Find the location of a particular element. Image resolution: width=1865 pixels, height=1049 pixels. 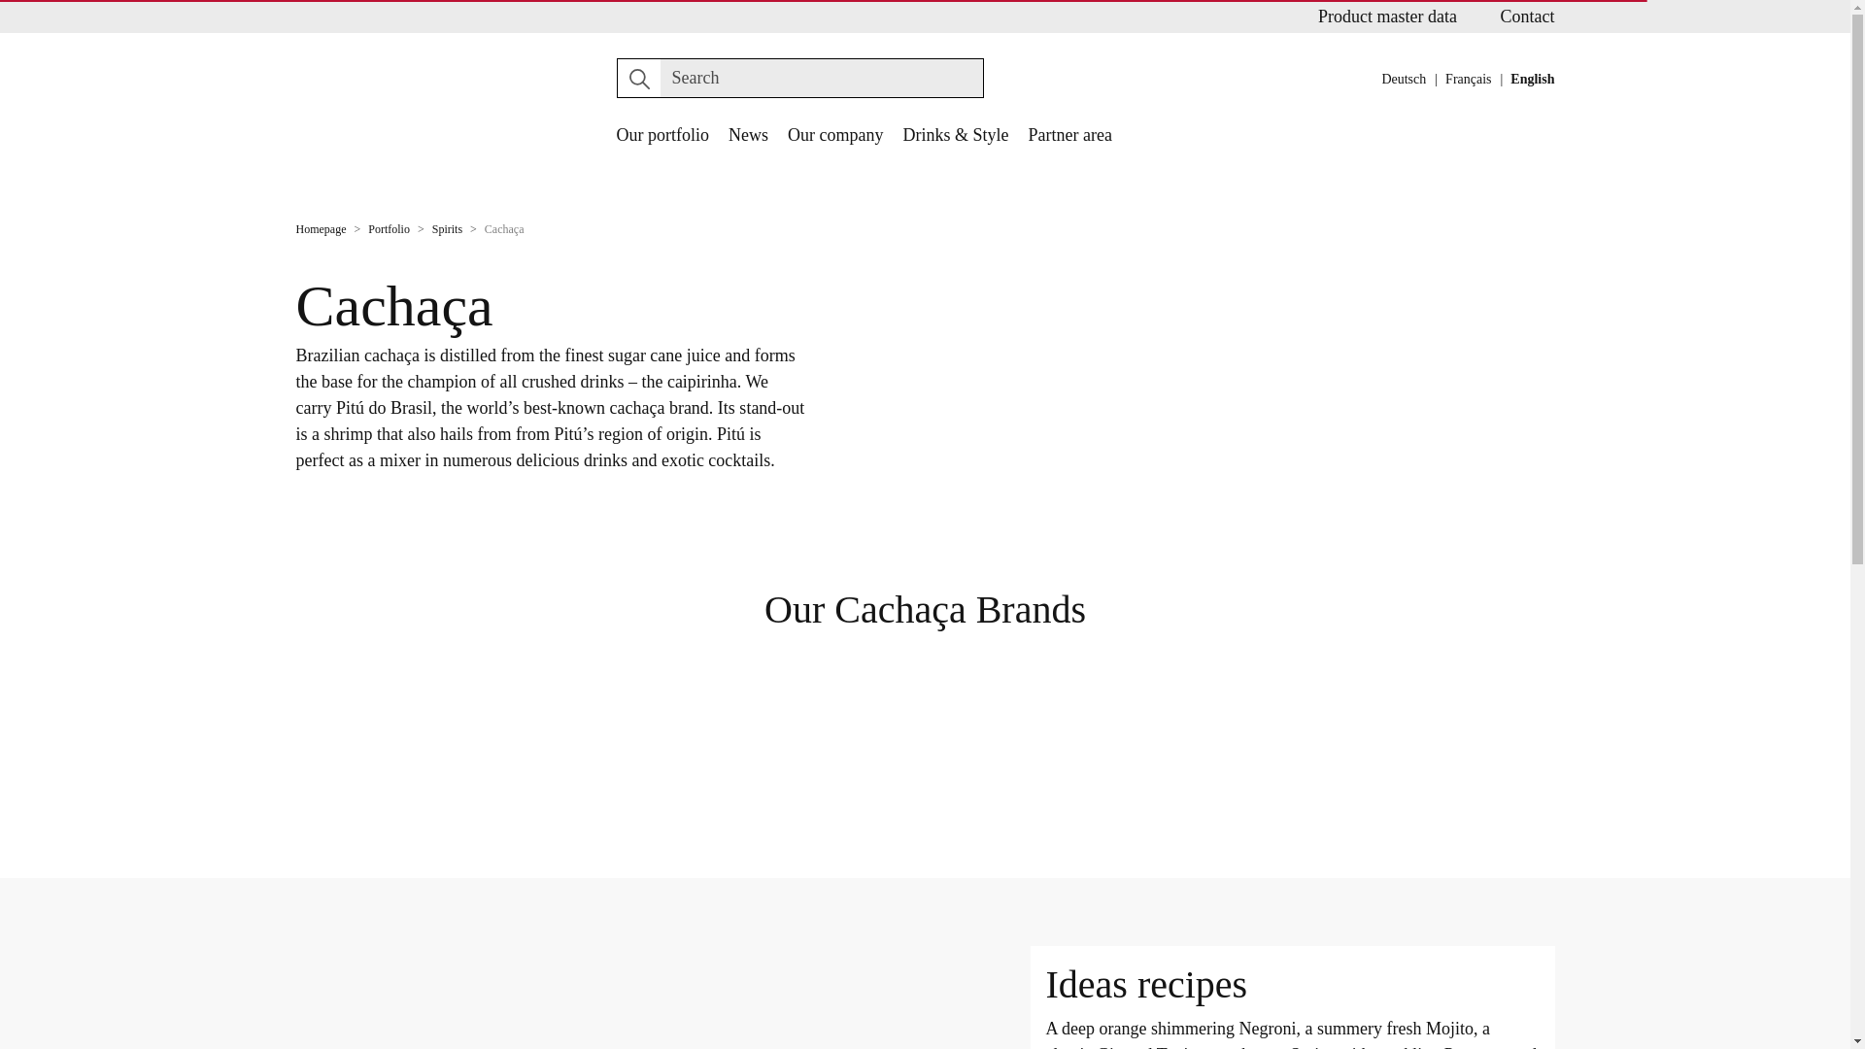

Product master data is located at coordinates (1387, 16).